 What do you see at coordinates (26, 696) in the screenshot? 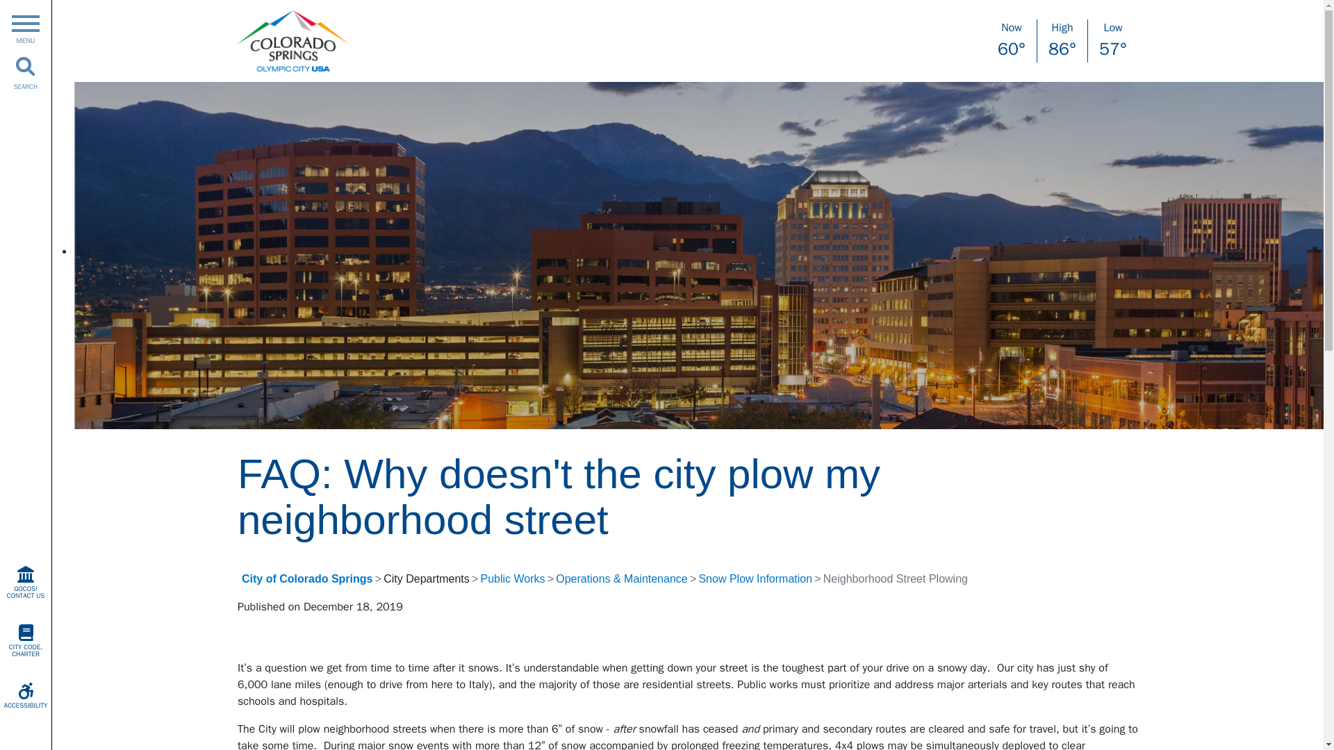
I see `ACCESSIBILITY` at bounding box center [26, 696].